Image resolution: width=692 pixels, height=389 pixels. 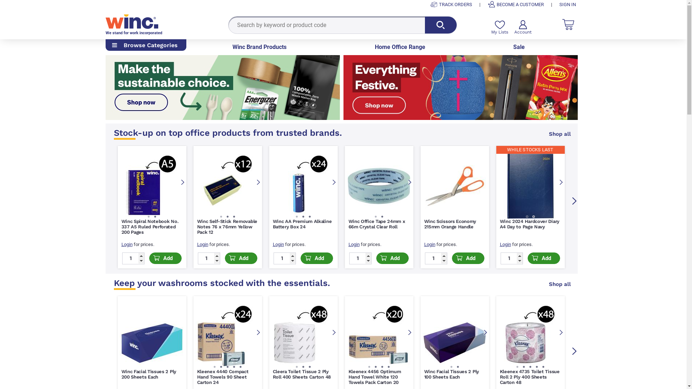 What do you see at coordinates (334, 333) in the screenshot?
I see `Next` at bounding box center [334, 333].